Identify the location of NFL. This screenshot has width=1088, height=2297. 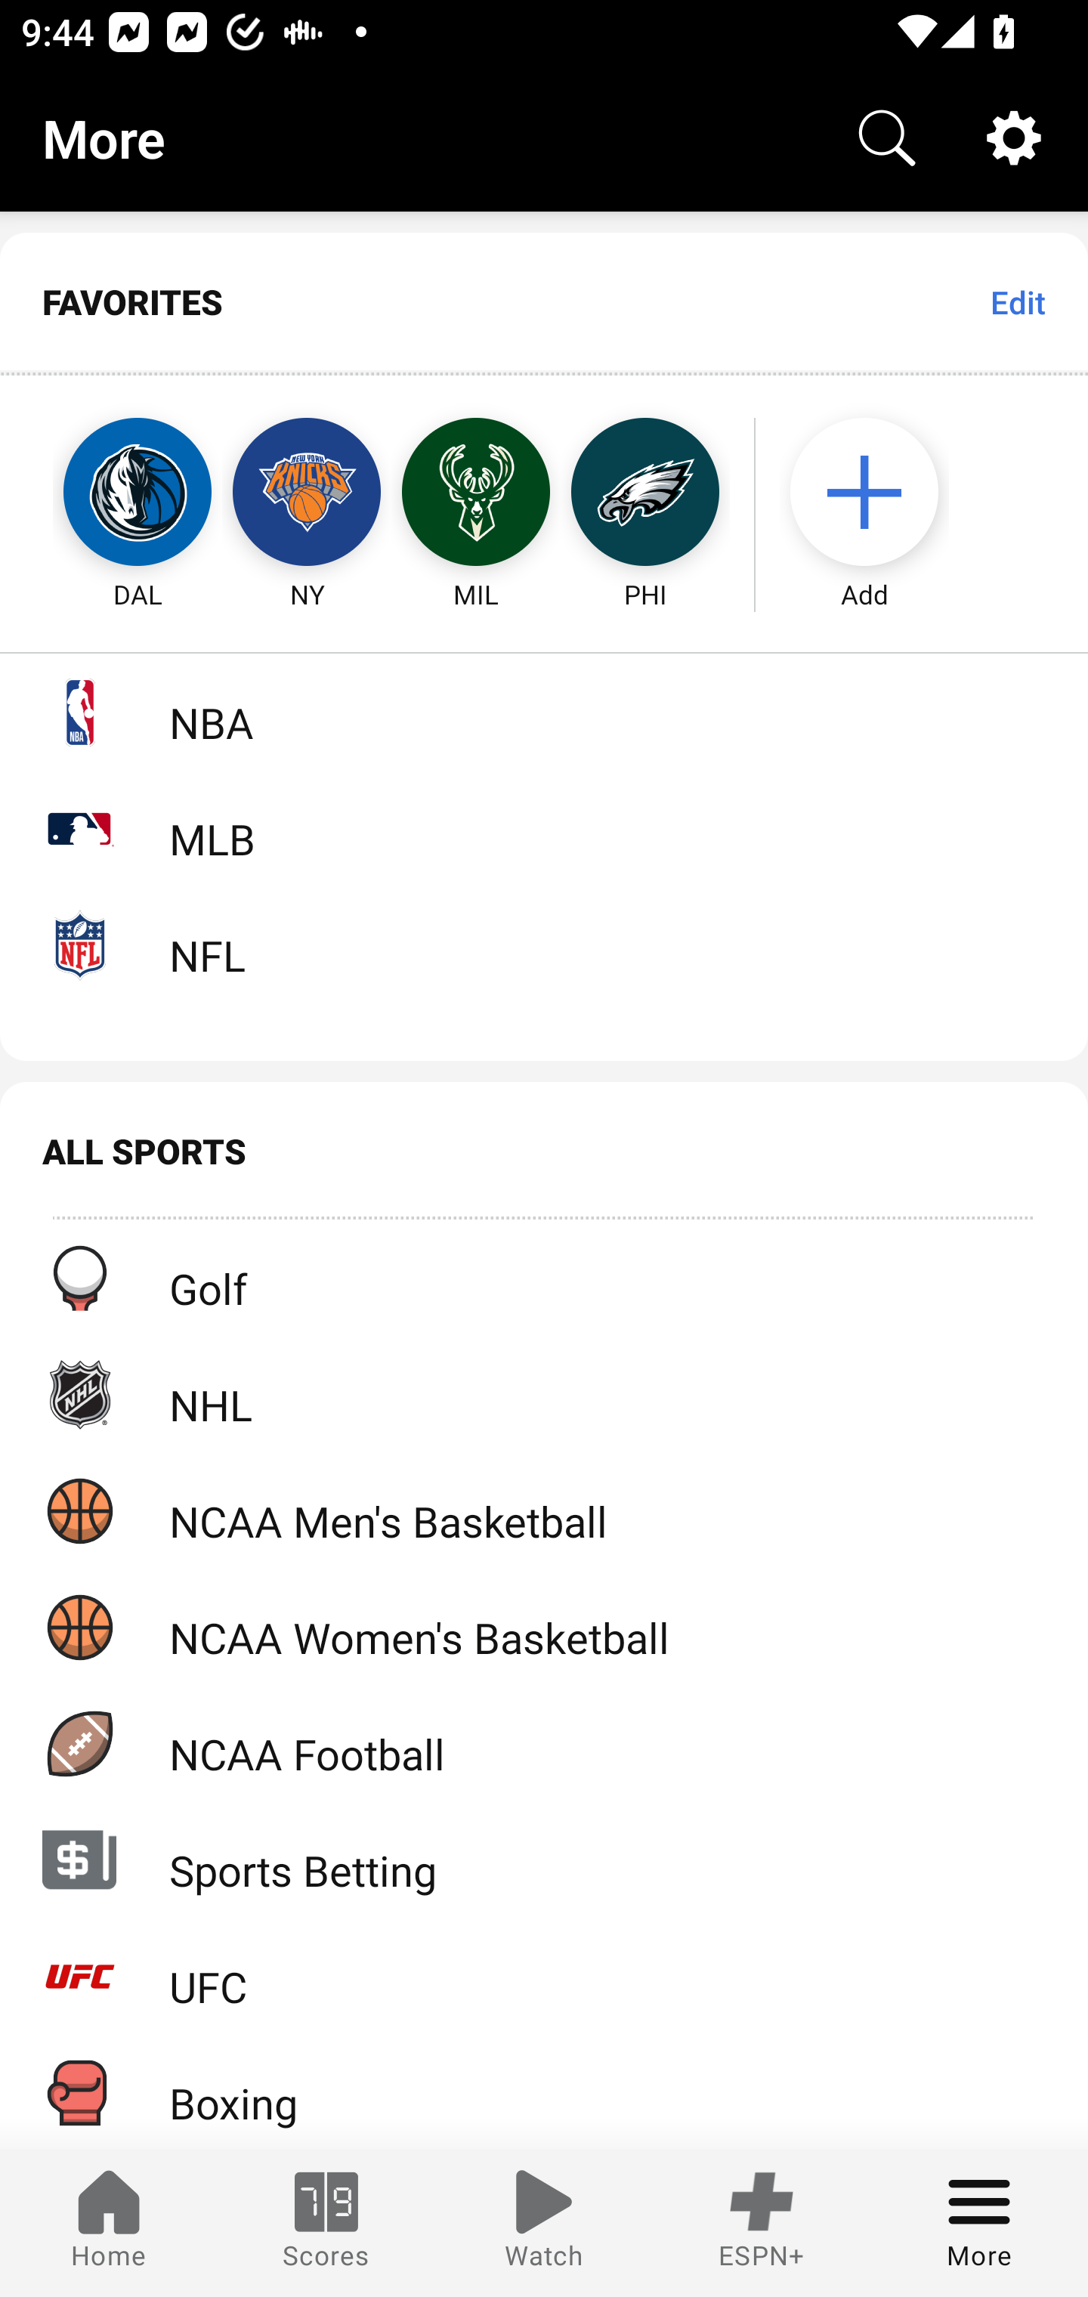
(544, 944).